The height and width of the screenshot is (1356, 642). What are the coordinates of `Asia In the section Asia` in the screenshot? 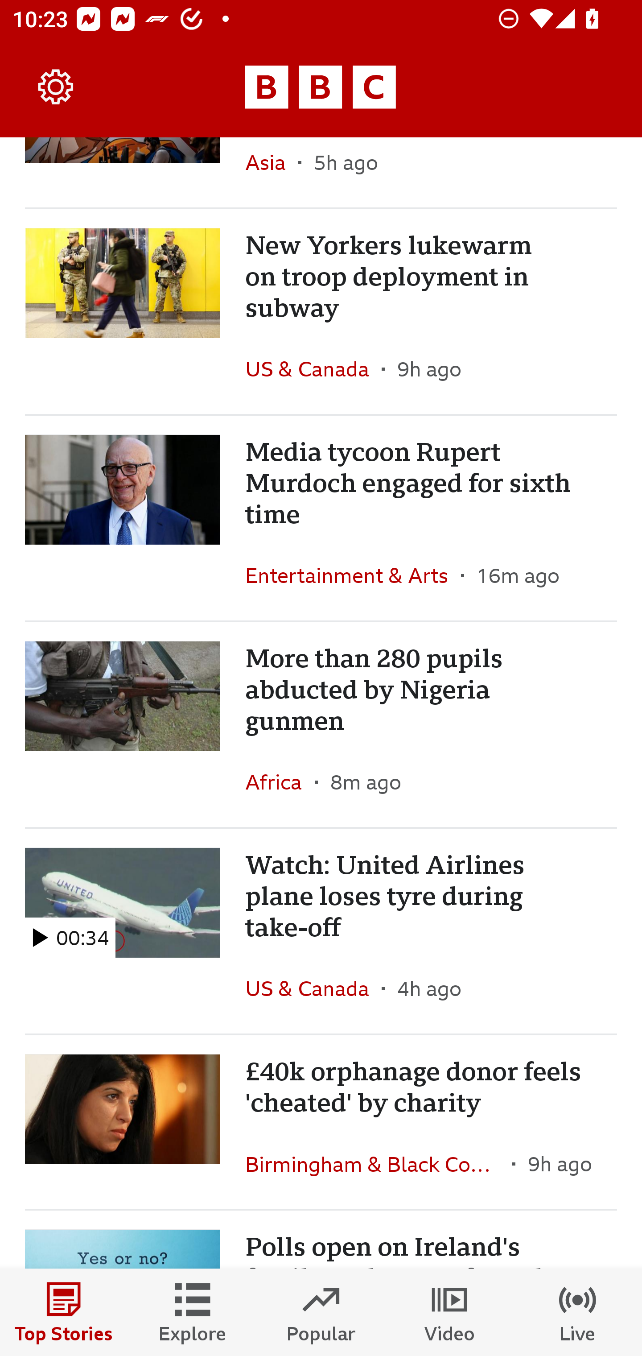 It's located at (272, 172).